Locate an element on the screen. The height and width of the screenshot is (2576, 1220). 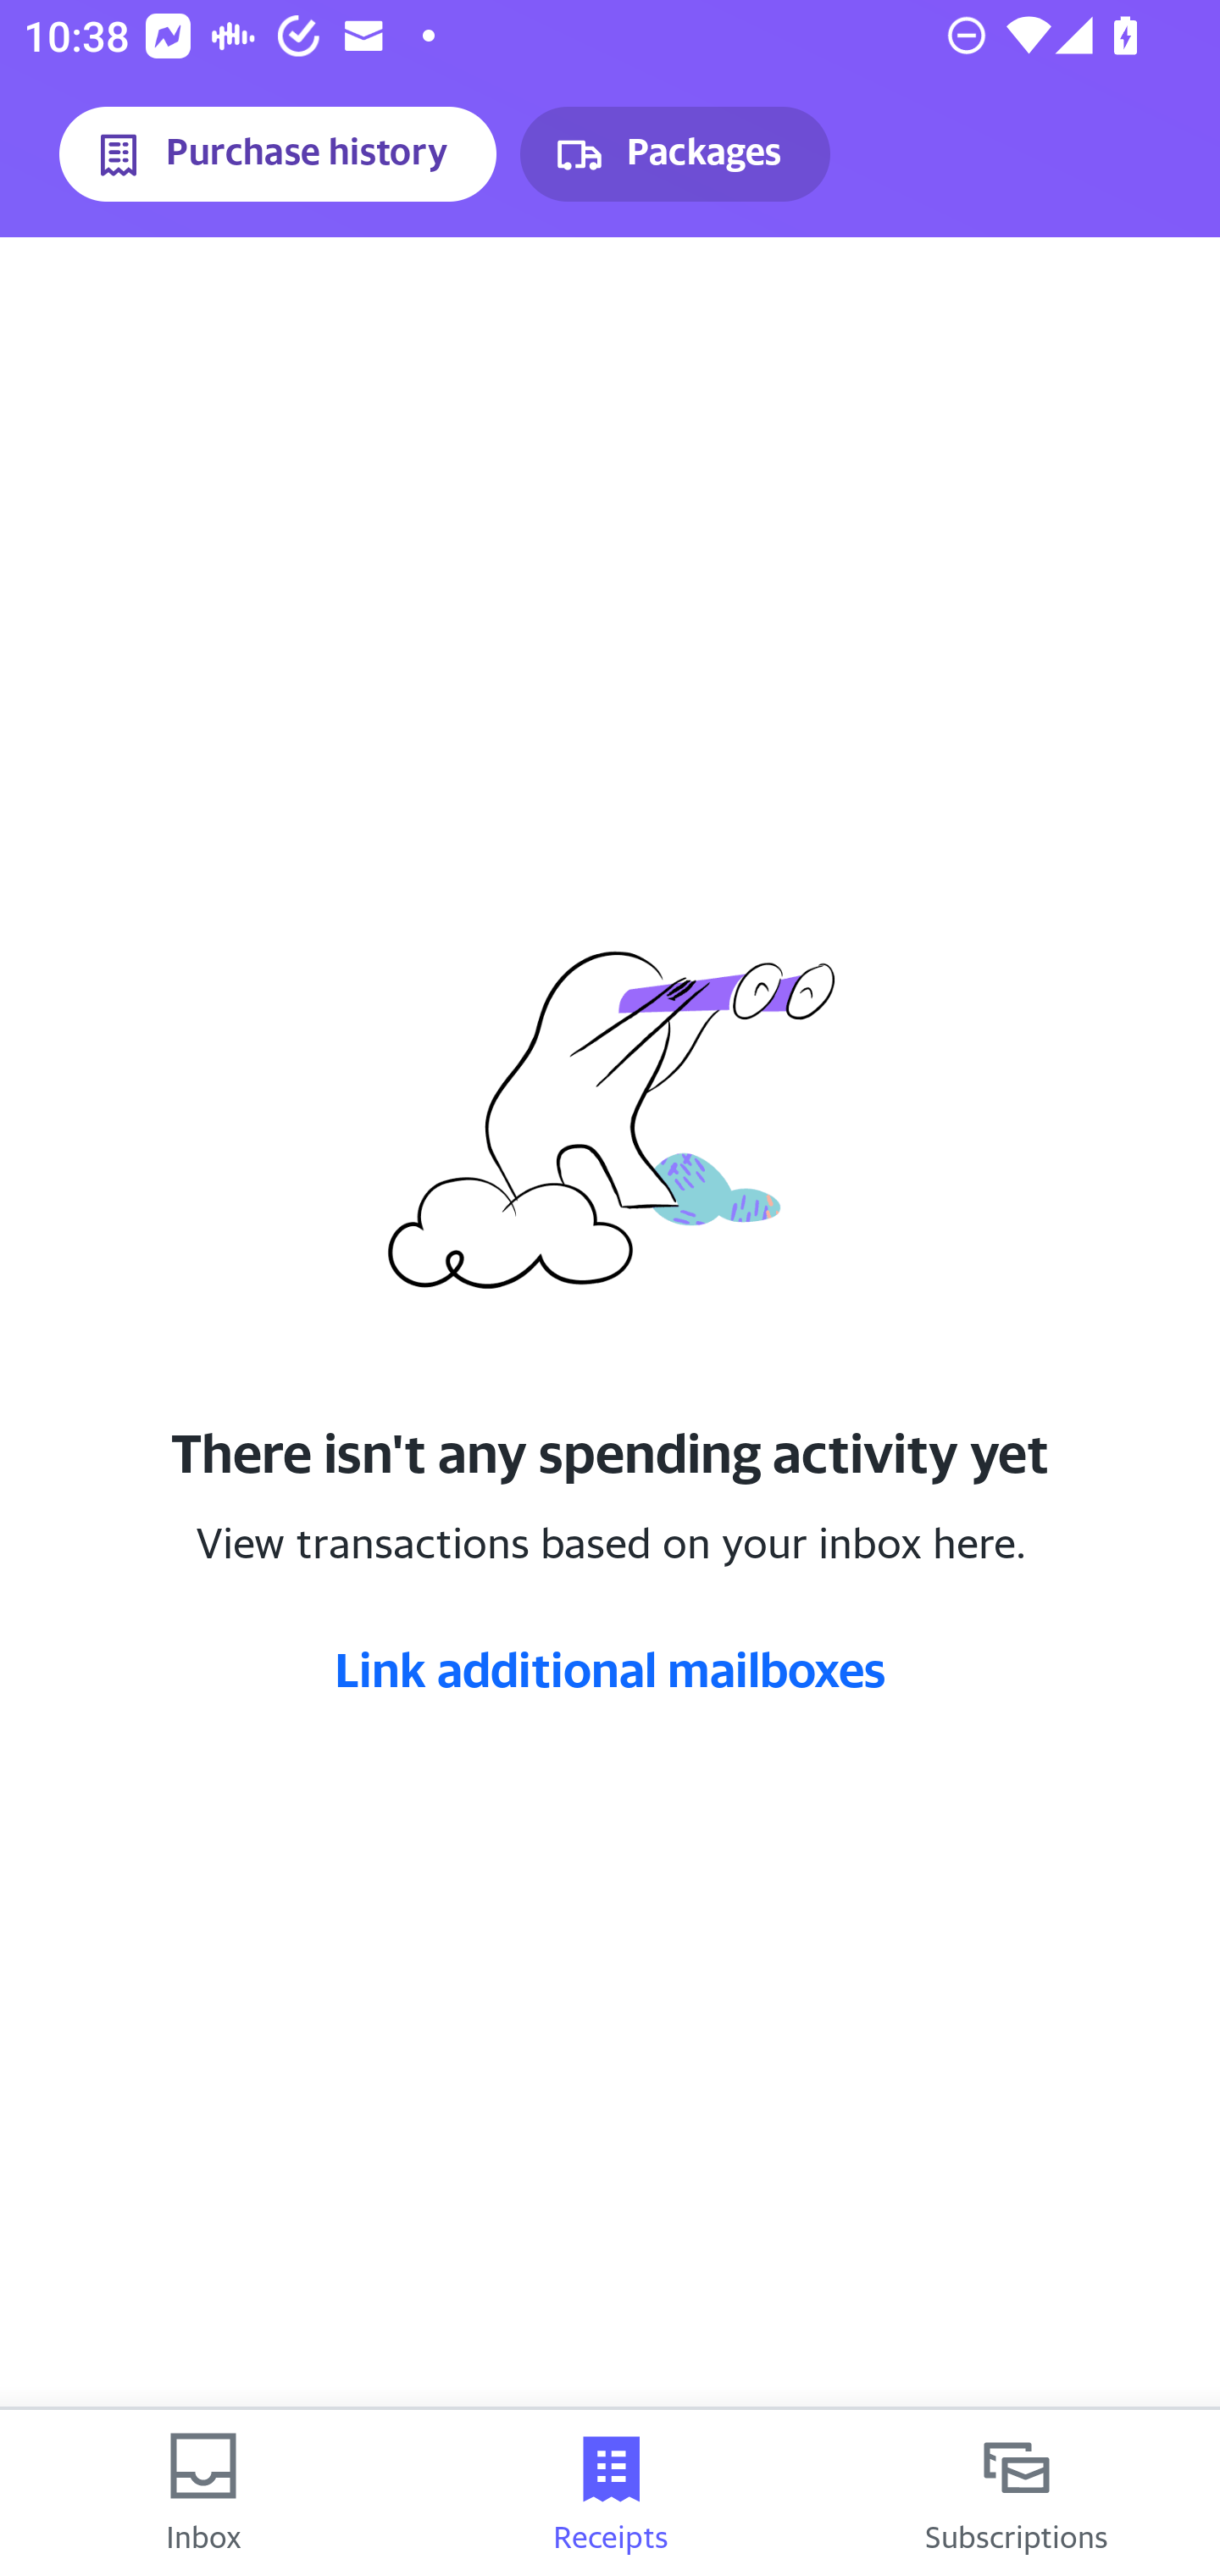
Receipts is located at coordinates (610, 2493).